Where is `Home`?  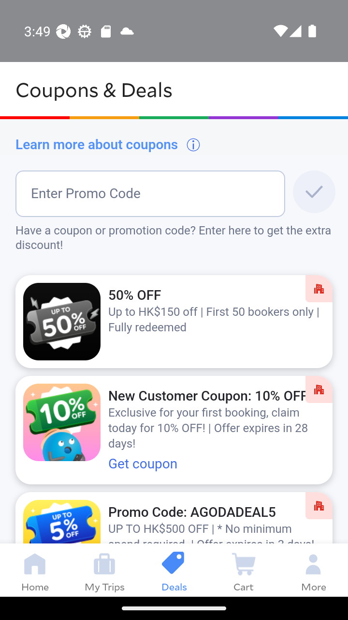
Home is located at coordinates (35, 570).